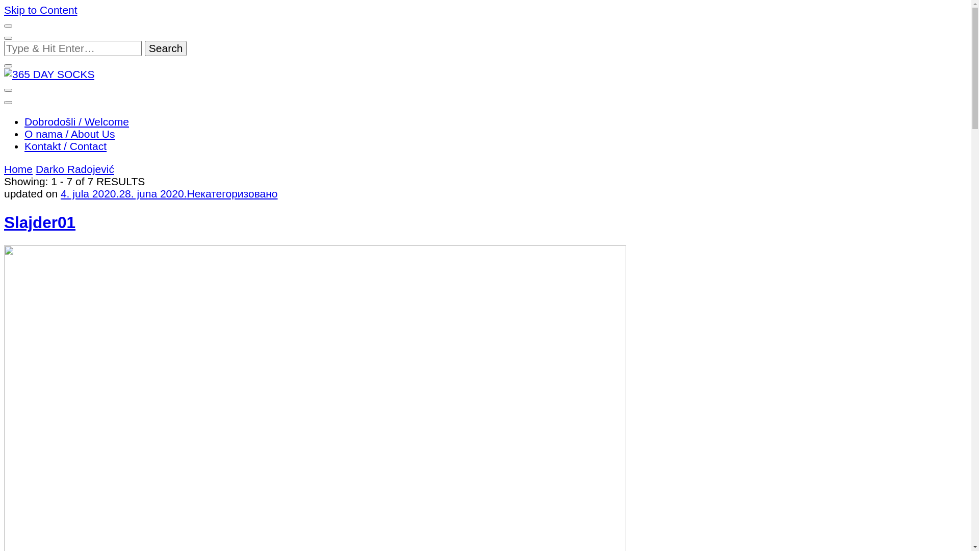 The width and height of the screenshot is (979, 551). Describe the element at coordinates (166, 48) in the screenshot. I see `Search` at that location.